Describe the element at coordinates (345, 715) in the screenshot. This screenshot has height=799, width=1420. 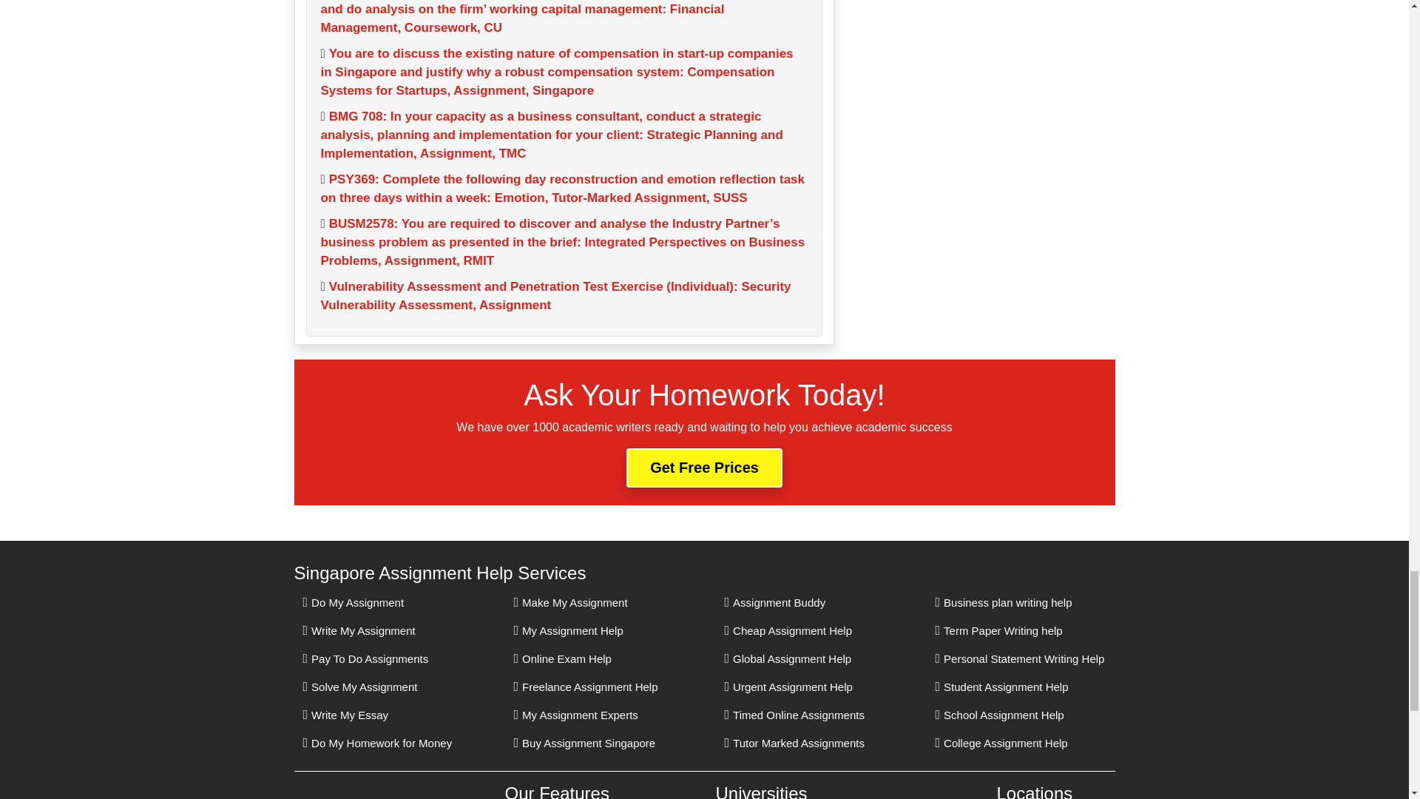
I see `Write My Essay` at that location.